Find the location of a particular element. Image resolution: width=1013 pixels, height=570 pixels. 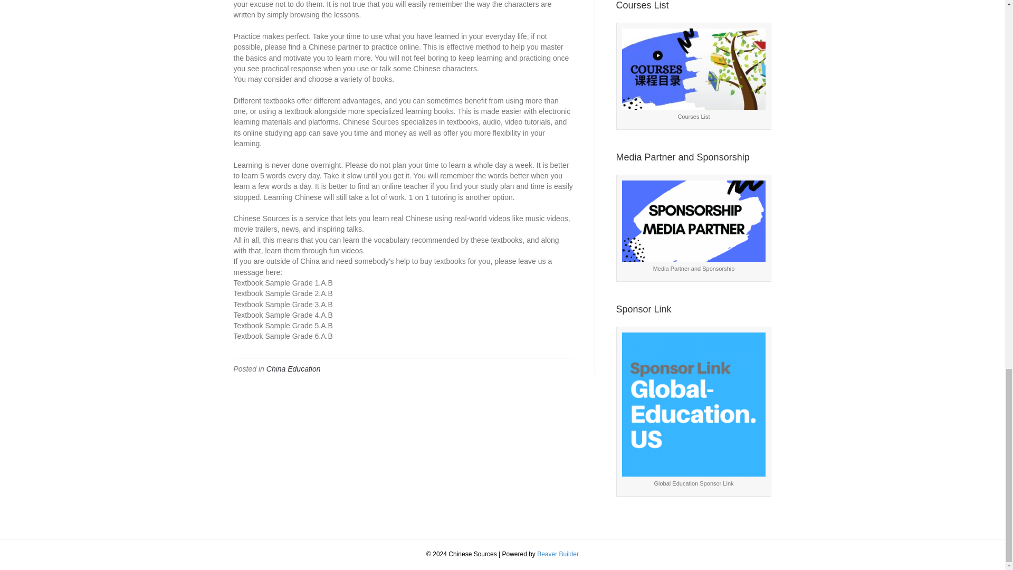

China Education is located at coordinates (293, 369).